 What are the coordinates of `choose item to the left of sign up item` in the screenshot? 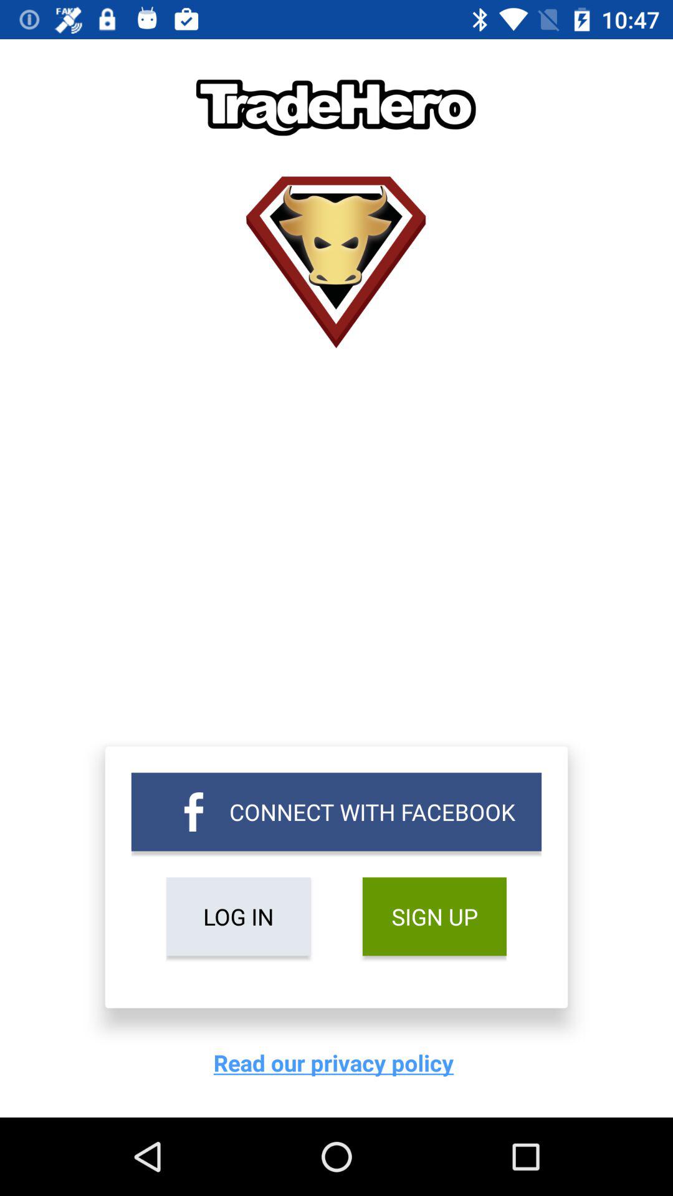 It's located at (238, 916).